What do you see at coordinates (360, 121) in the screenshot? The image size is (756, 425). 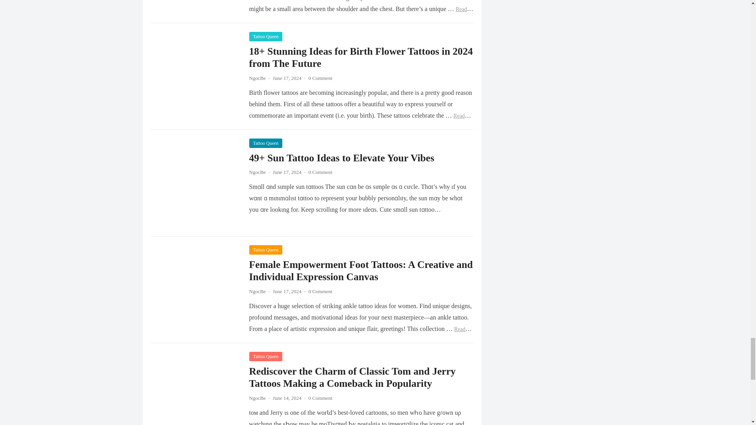 I see `Read more` at bounding box center [360, 121].